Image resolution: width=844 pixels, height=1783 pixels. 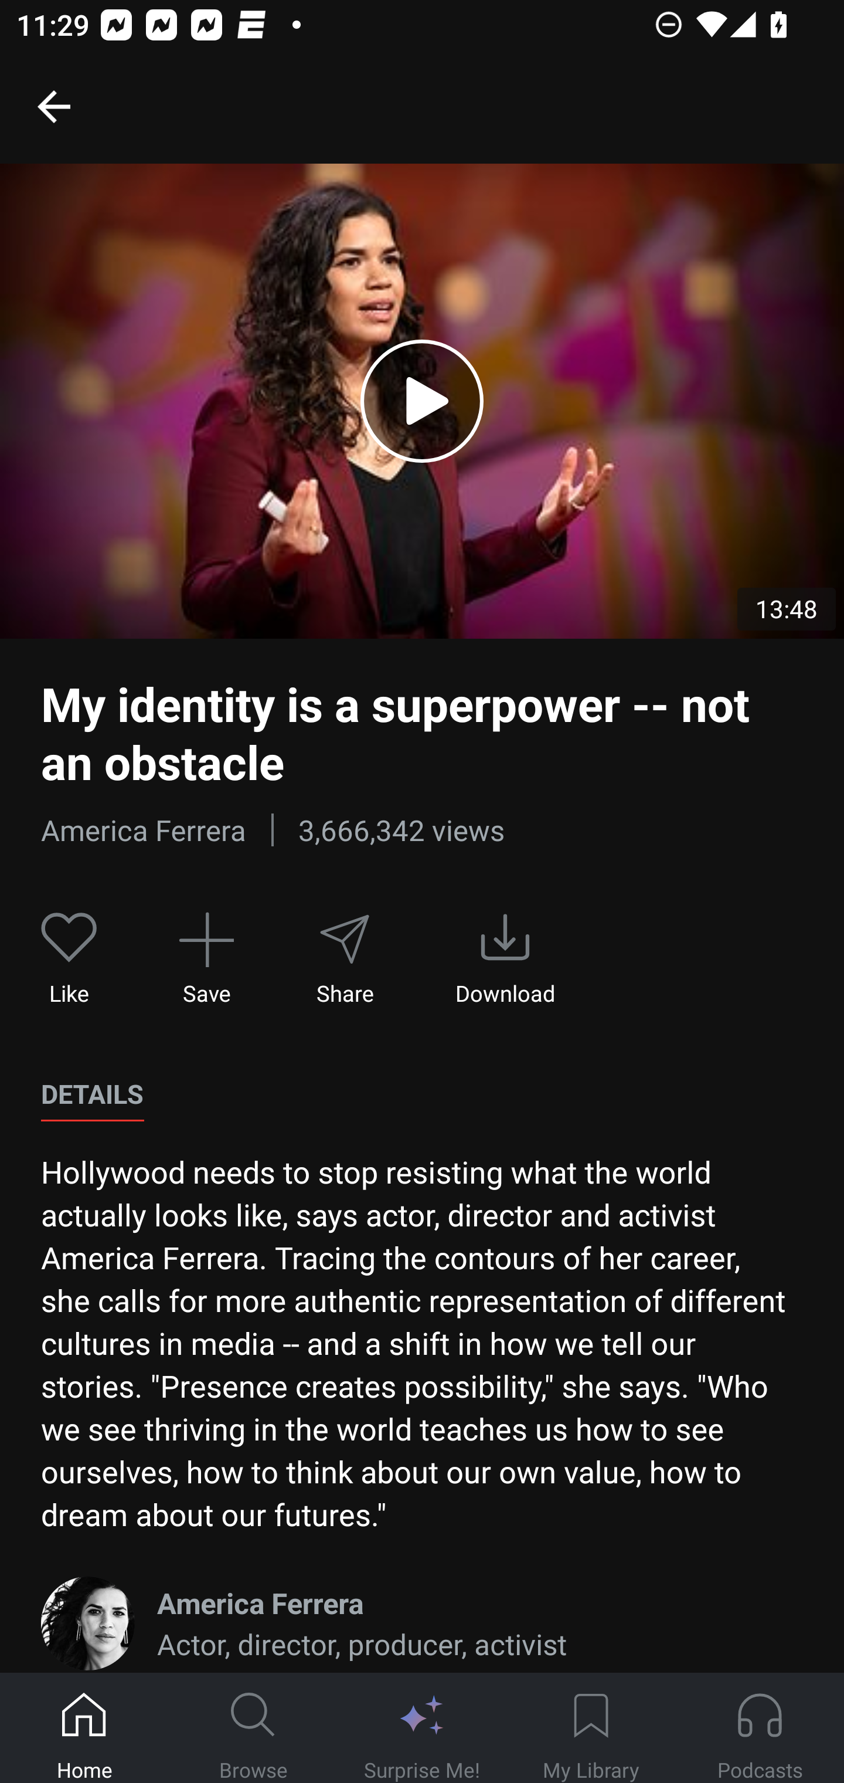 I want to click on Podcasts, so click(x=760, y=1728).